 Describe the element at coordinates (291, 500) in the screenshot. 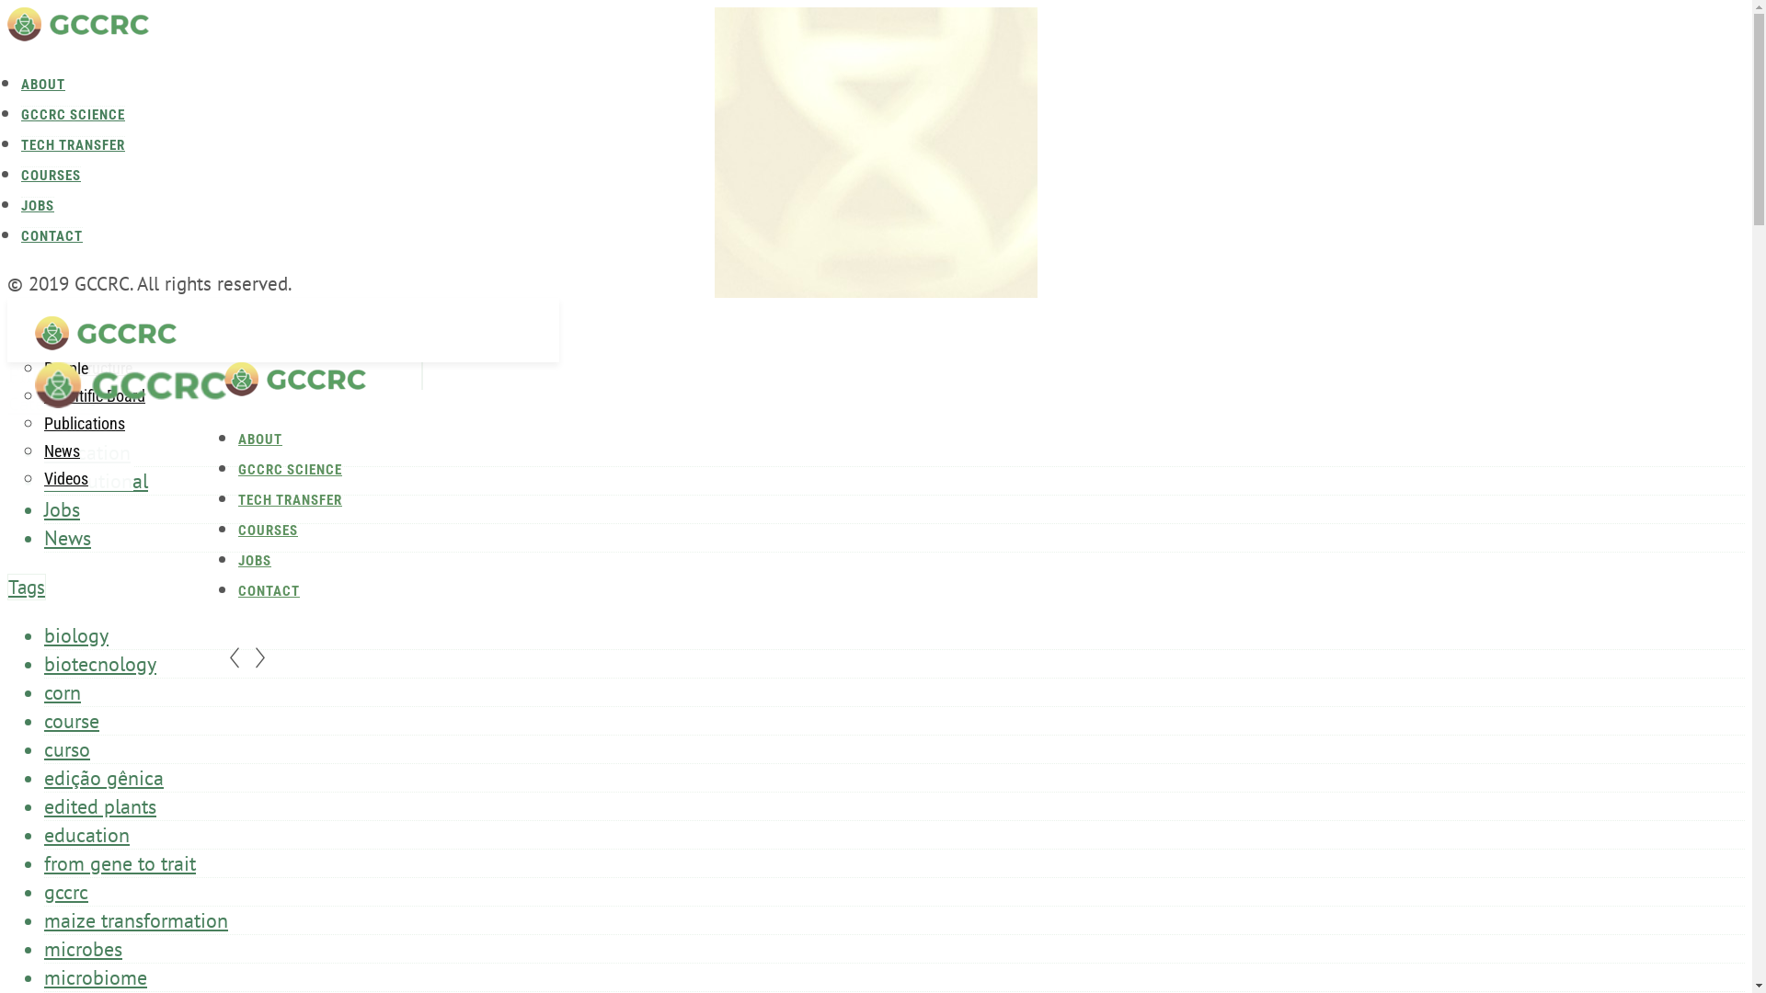

I see `TECH TRANSFER` at that location.